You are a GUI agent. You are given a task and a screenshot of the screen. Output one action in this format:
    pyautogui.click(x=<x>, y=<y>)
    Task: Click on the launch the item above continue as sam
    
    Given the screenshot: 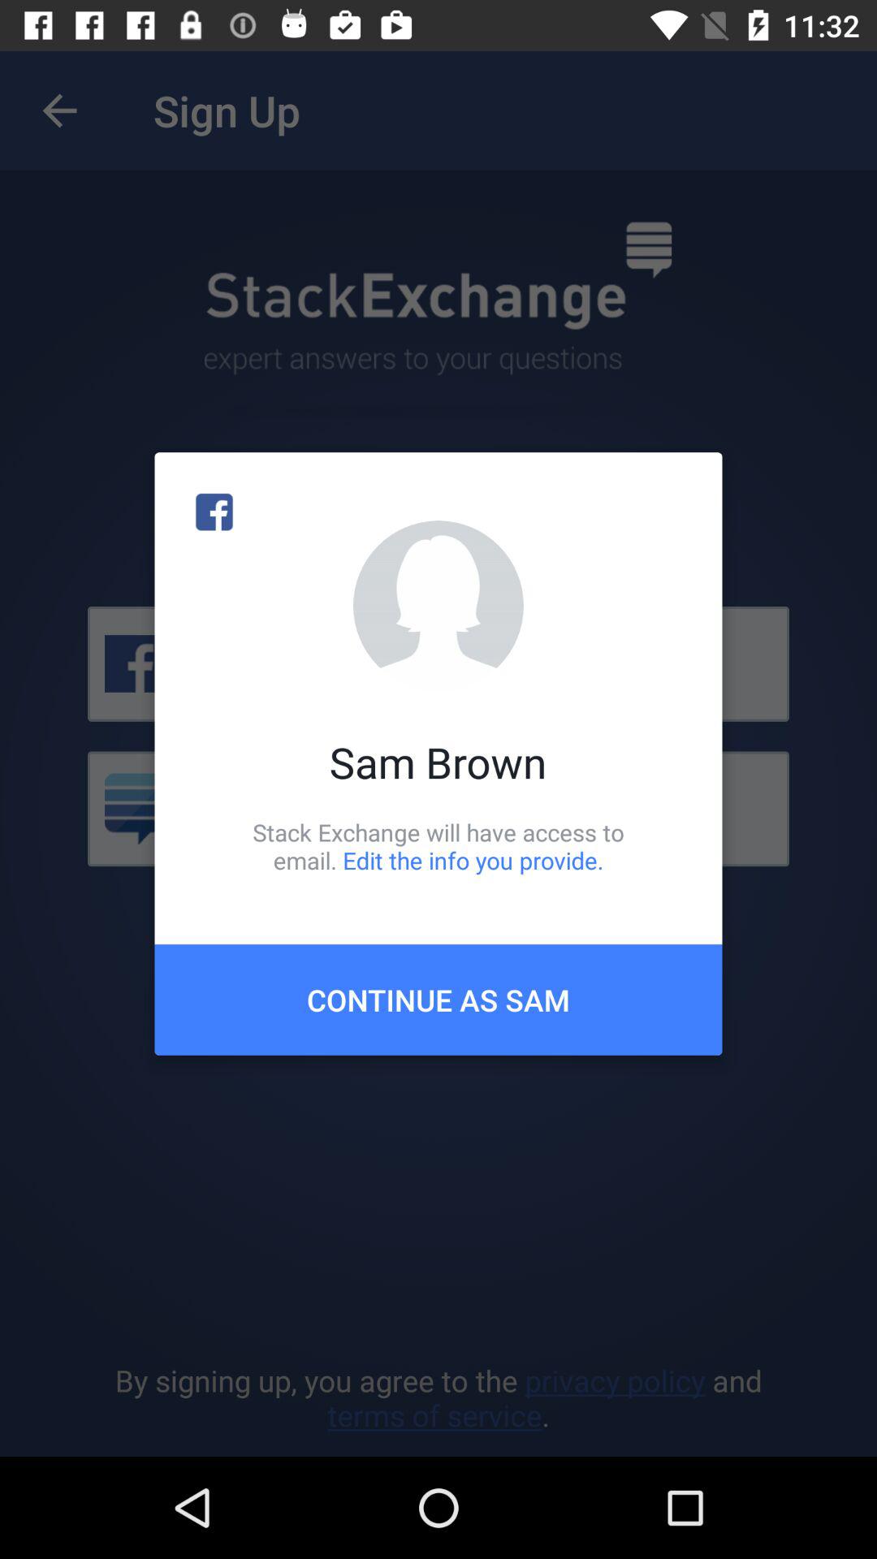 What is the action you would take?
    pyautogui.click(x=438, y=846)
    